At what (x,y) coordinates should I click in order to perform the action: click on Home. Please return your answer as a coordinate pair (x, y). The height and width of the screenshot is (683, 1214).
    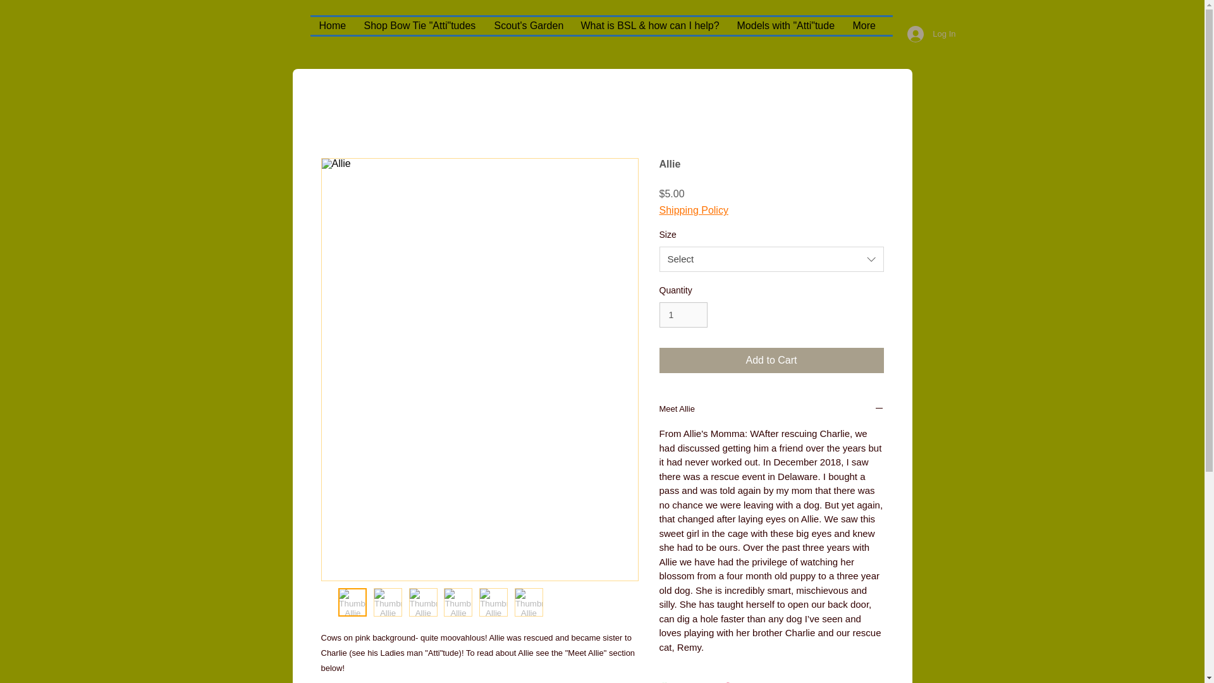
    Looking at the image, I should click on (331, 26).